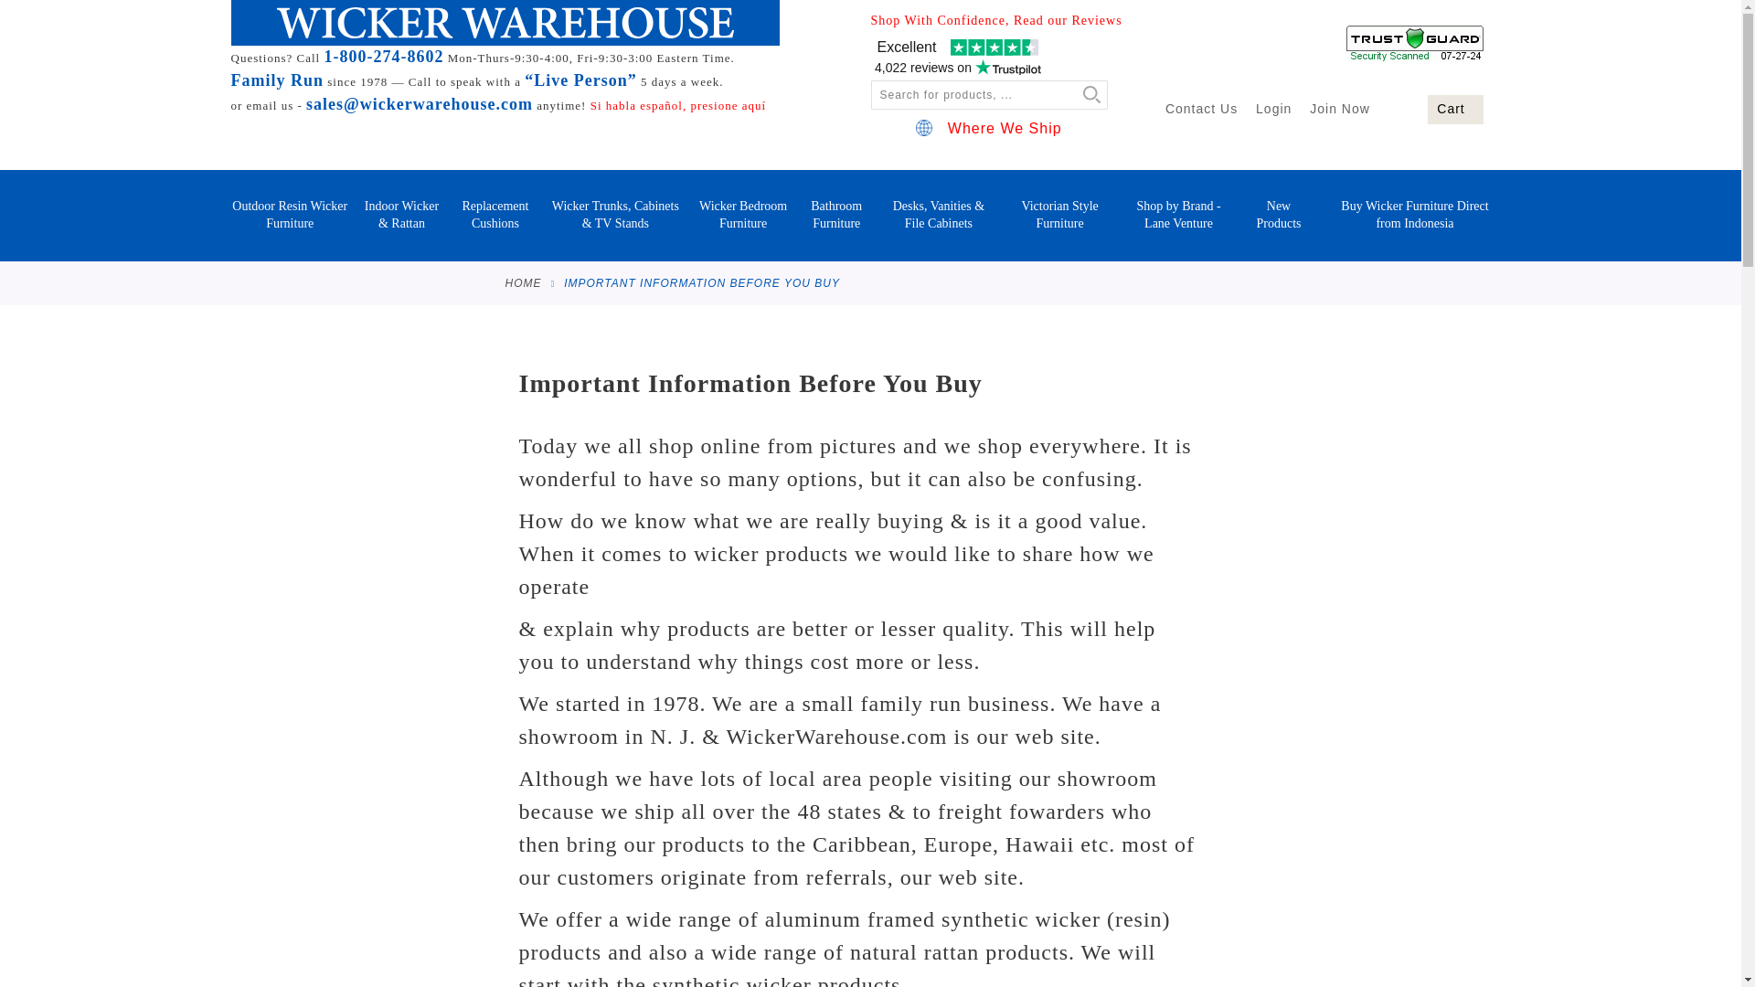 This screenshot has width=1755, height=987. What do you see at coordinates (383, 57) in the screenshot?
I see `1-800-274-8602` at bounding box center [383, 57].